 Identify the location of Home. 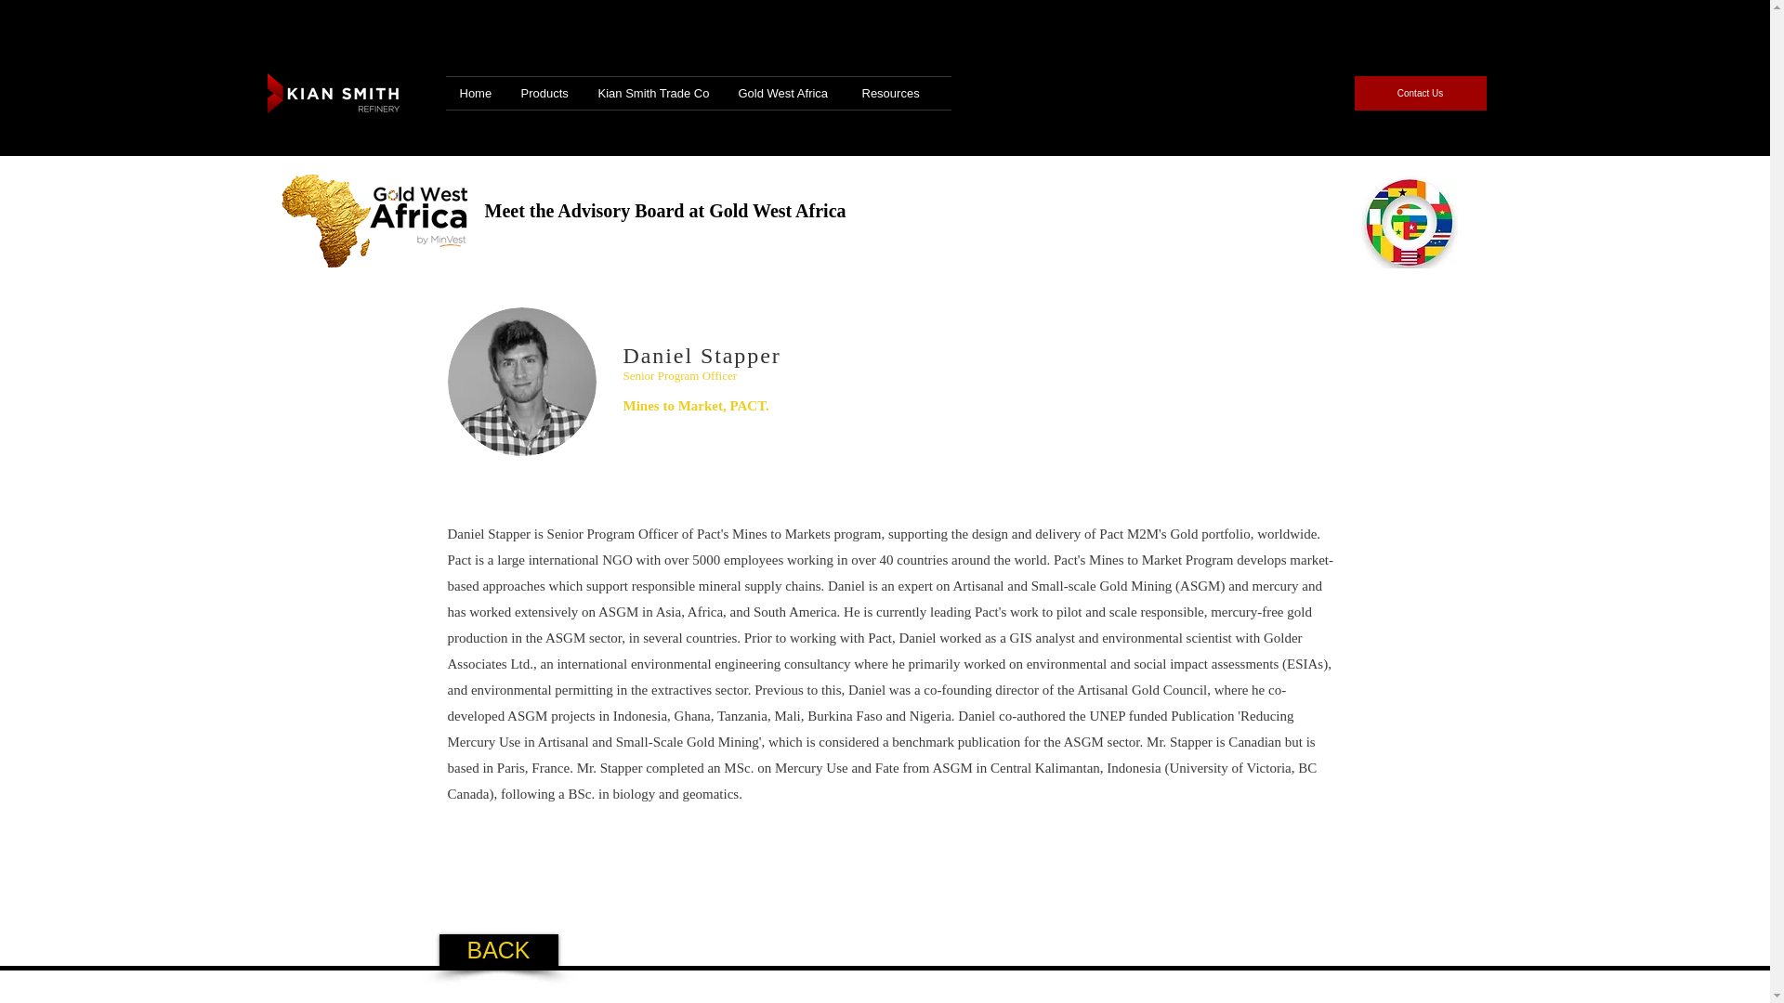
(476, 93).